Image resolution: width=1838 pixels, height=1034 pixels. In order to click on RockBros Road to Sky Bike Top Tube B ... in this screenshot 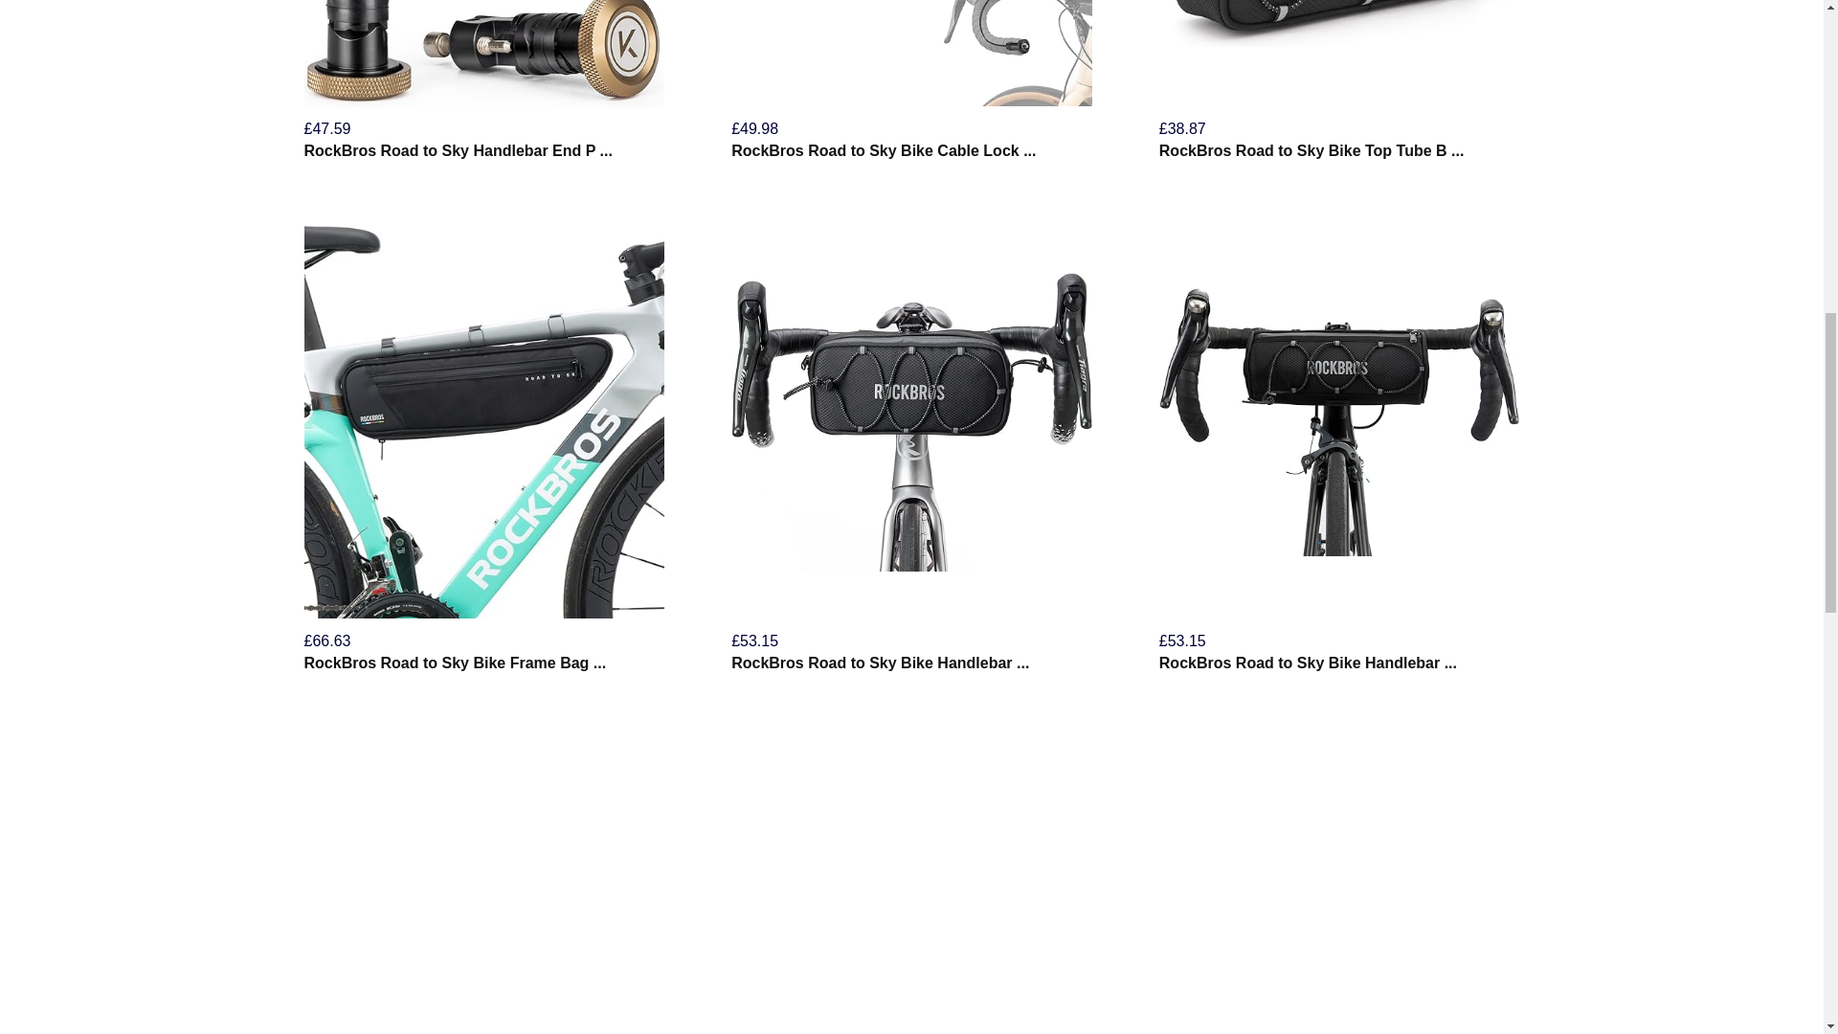, I will do `click(1311, 151)`.